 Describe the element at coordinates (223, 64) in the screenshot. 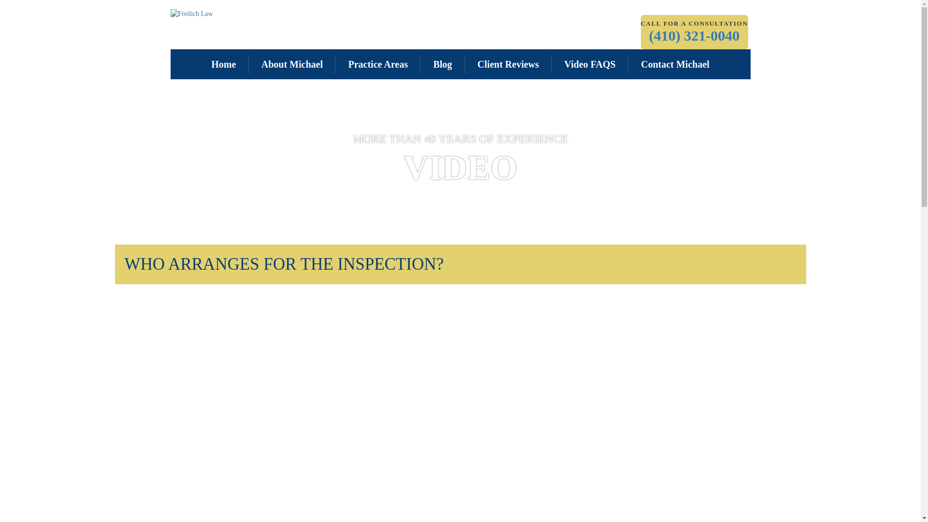

I see `Home` at that location.